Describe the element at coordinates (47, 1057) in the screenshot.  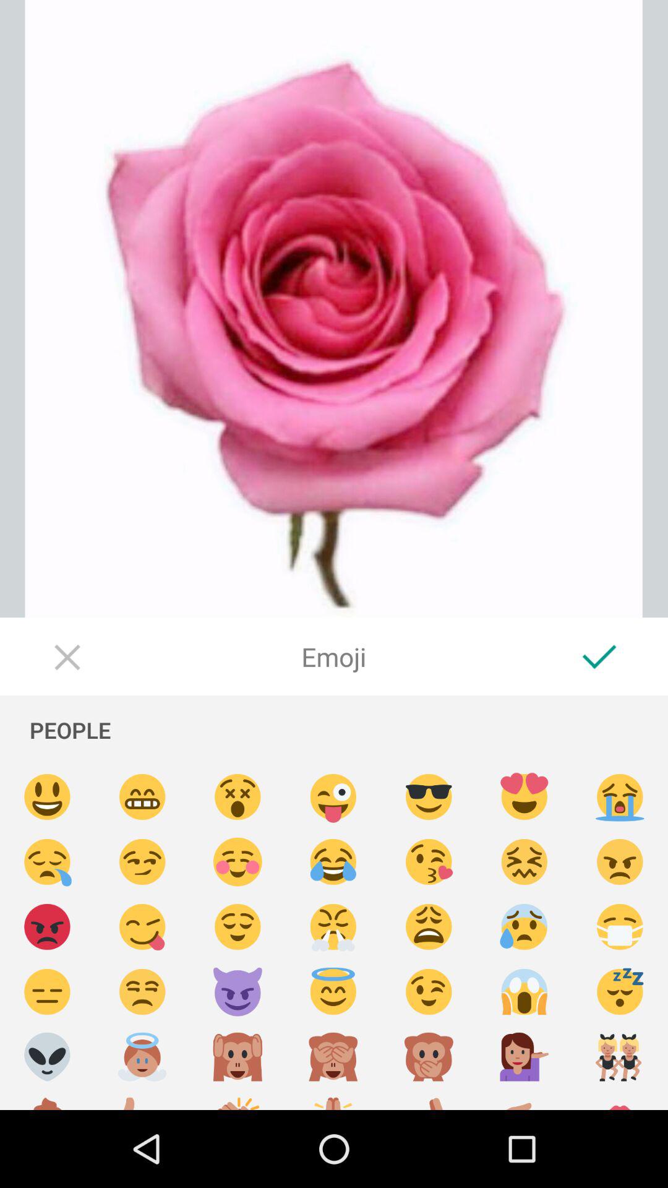
I see `select alien emoticon` at that location.